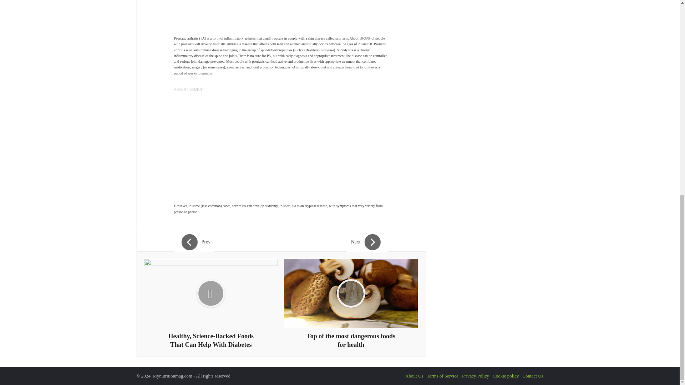  I want to click on About Us, so click(414, 376).